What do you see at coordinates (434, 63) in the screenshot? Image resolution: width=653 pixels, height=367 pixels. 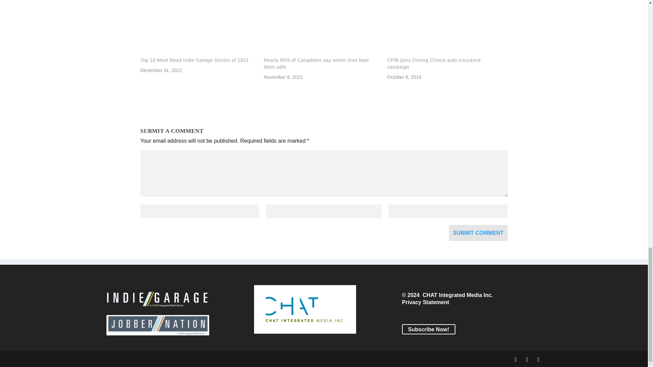 I see `CFIB joins Driving Choice auto insurance campaign` at bounding box center [434, 63].